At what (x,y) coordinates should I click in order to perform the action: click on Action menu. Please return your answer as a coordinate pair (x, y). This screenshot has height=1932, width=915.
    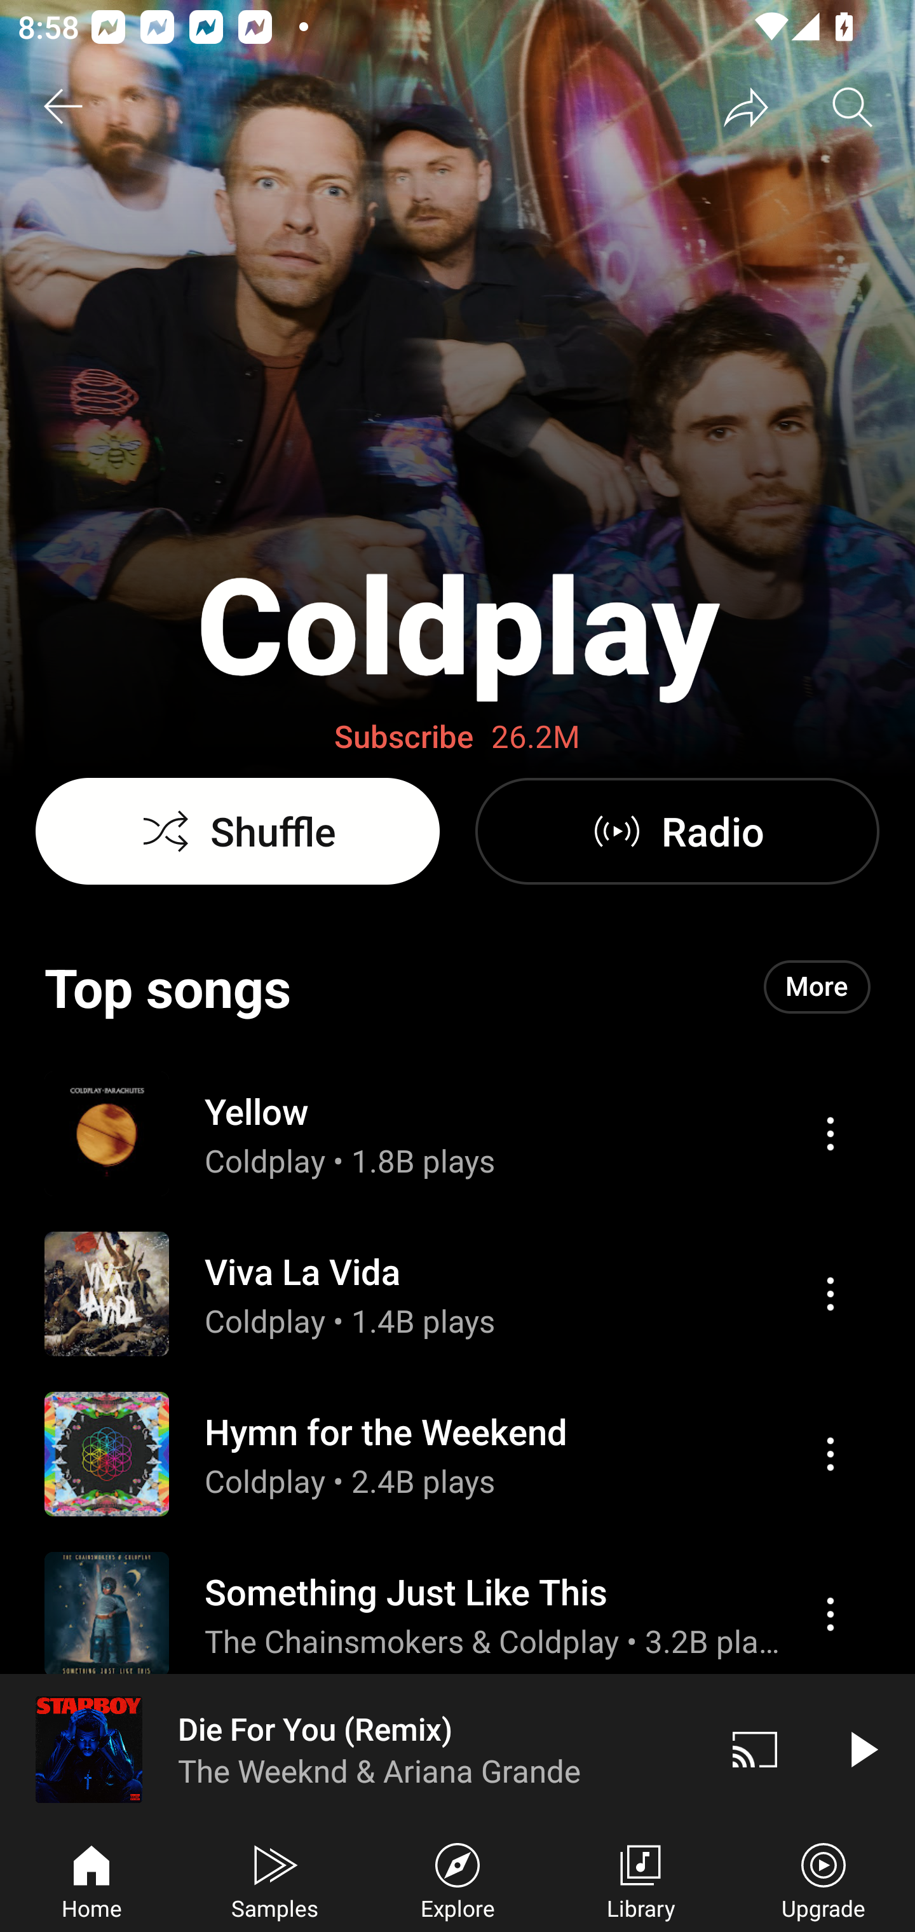
    Looking at the image, I should click on (457, 1293).